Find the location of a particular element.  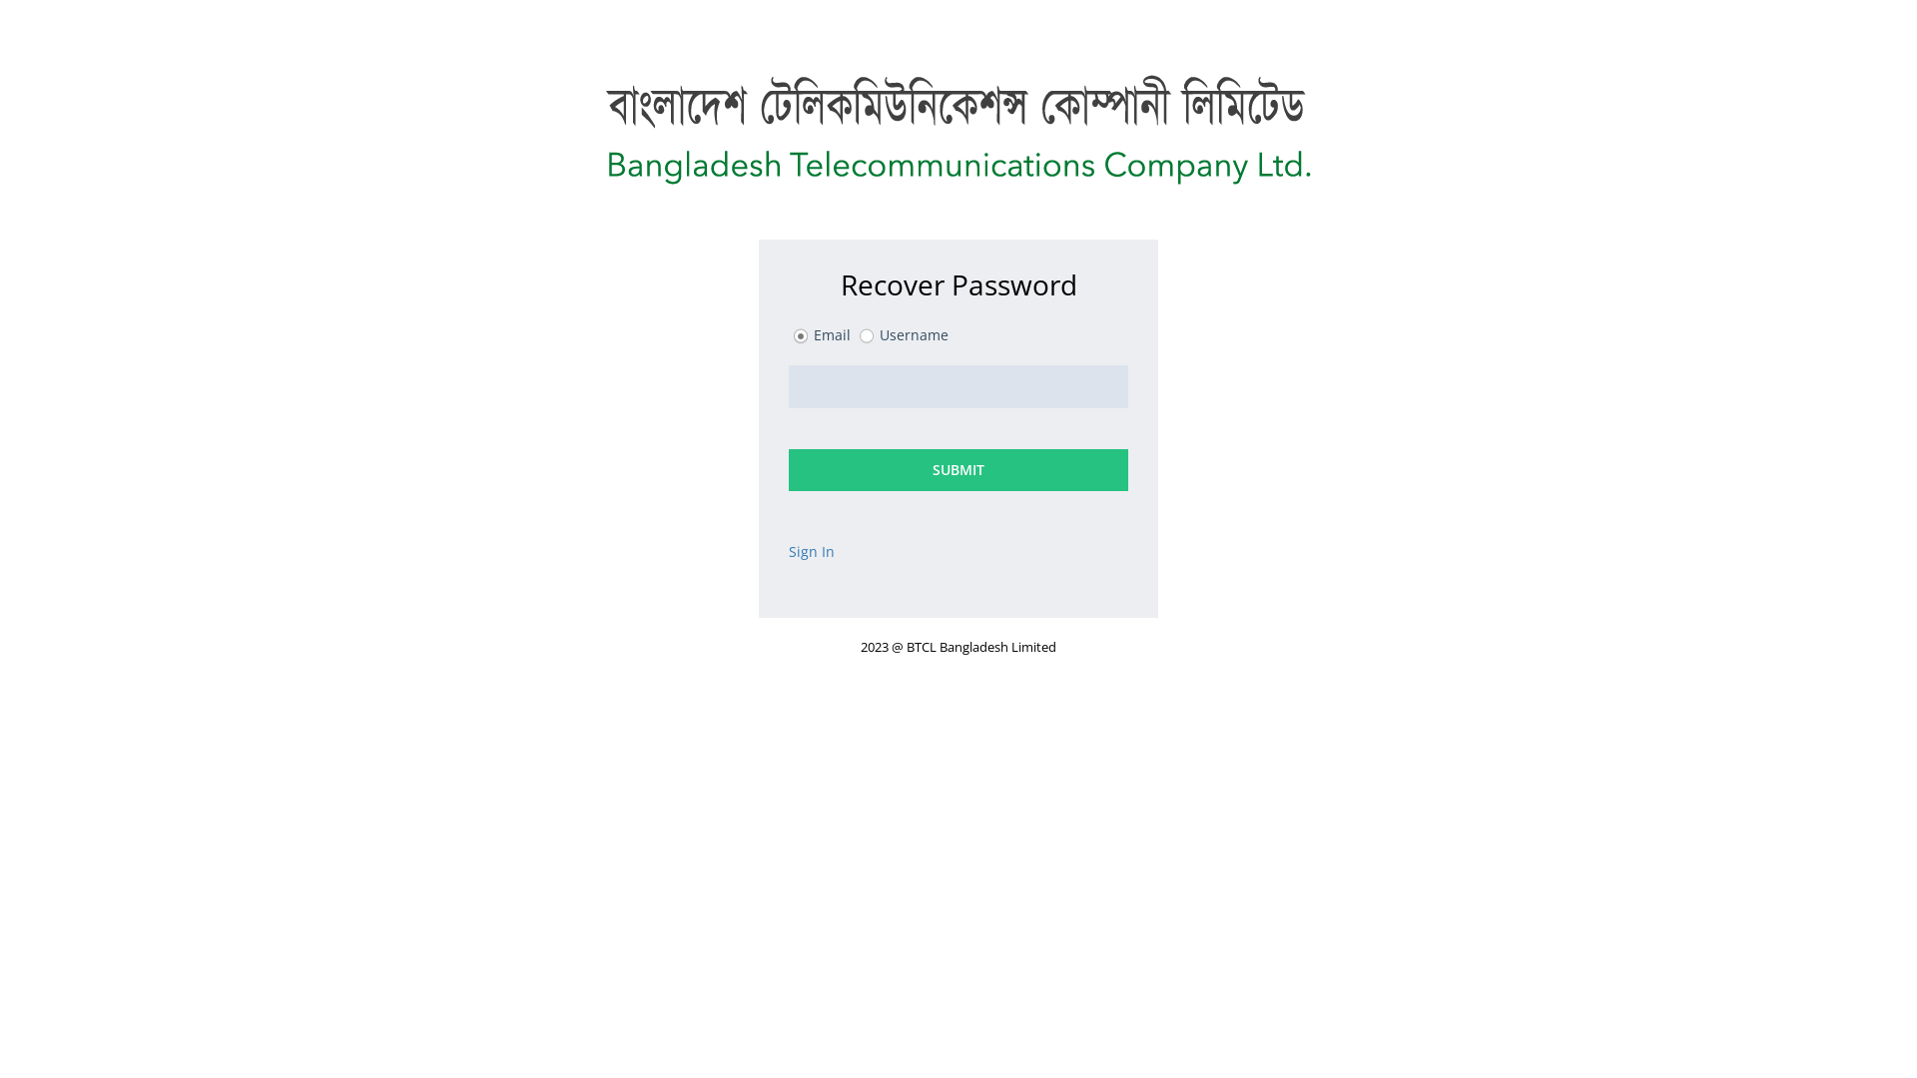

Sign In is located at coordinates (814, 551).